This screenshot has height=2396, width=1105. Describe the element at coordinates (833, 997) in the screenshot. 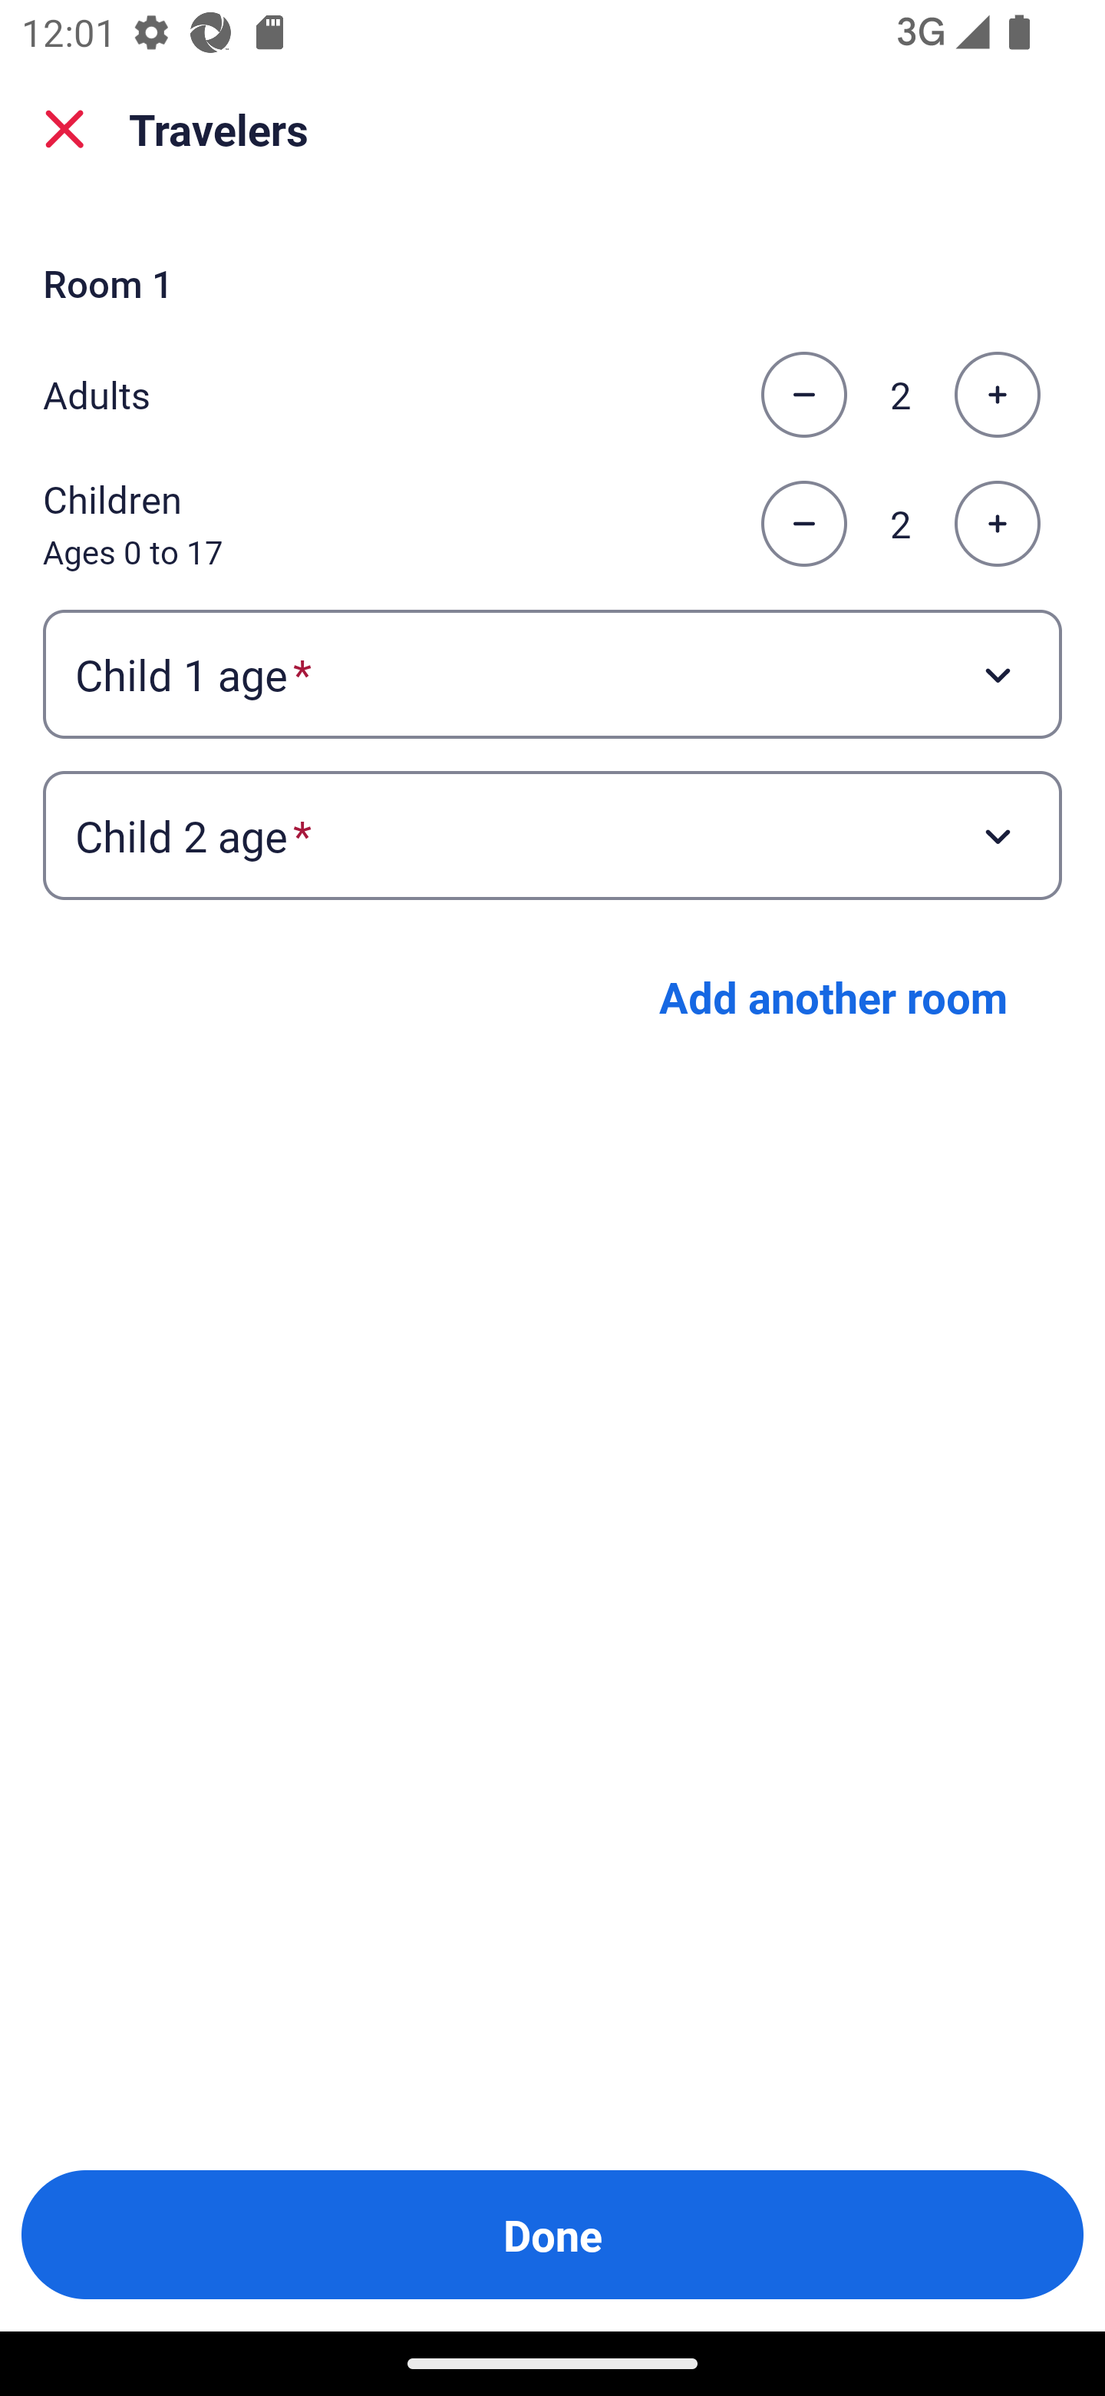

I see `Add another room` at that location.